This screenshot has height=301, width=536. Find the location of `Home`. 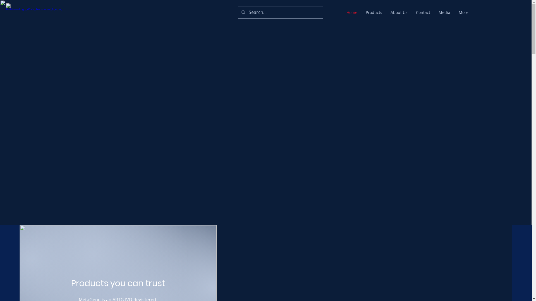

Home is located at coordinates (352, 13).